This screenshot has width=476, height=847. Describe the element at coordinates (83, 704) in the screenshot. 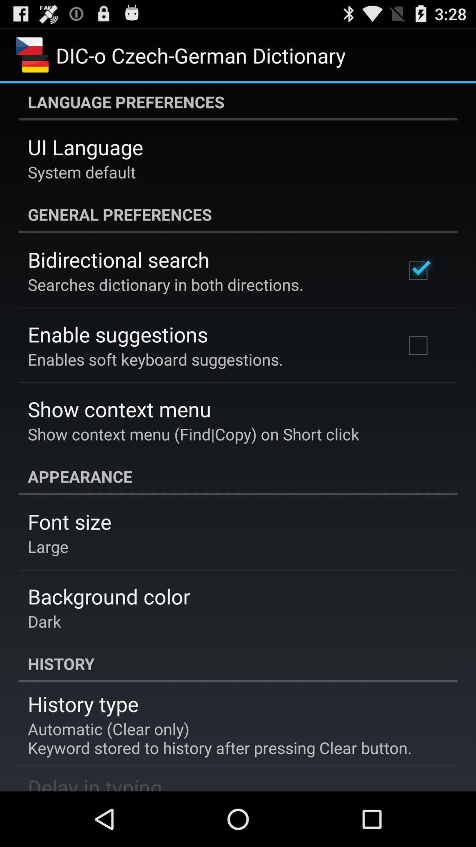

I see `tap history type app` at that location.